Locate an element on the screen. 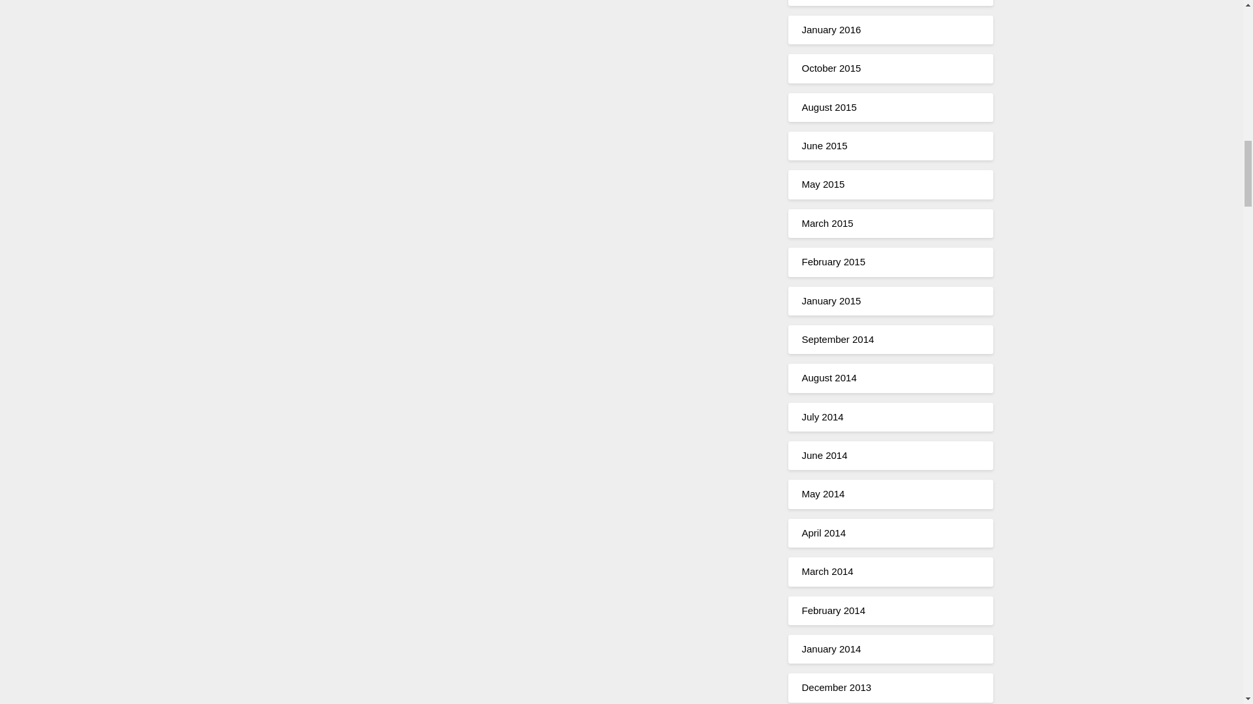 The height and width of the screenshot is (704, 1253). March 2015 is located at coordinates (828, 223).